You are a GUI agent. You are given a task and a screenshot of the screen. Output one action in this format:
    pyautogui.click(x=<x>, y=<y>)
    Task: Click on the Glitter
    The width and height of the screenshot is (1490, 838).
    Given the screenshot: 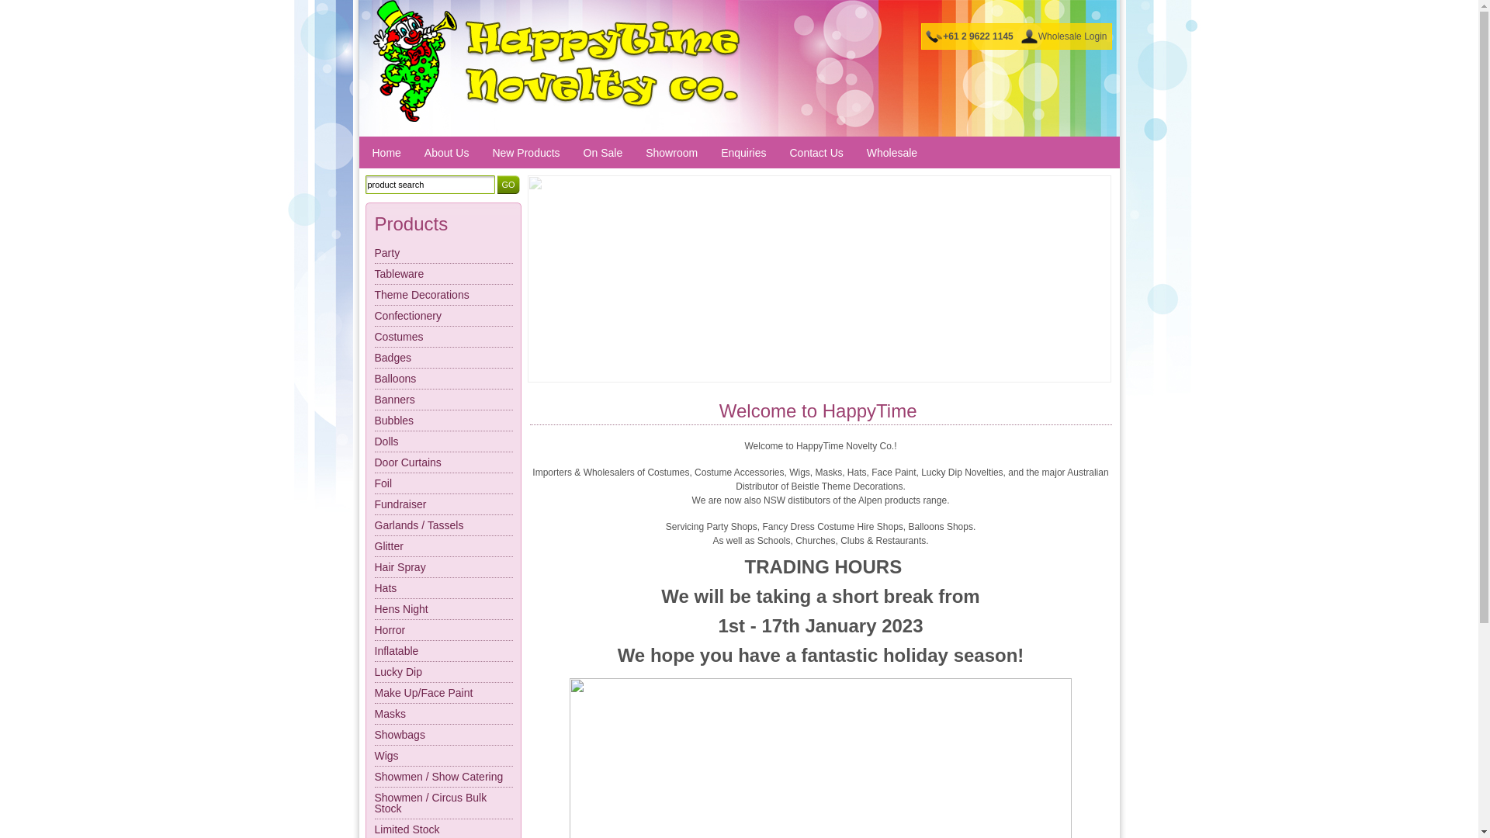 What is the action you would take?
    pyautogui.click(x=443, y=546)
    